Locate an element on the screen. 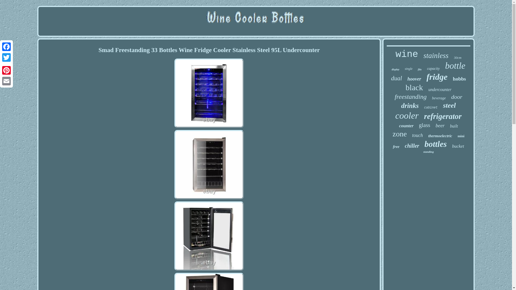 The height and width of the screenshot is (290, 516). 30cm is located at coordinates (457, 57).